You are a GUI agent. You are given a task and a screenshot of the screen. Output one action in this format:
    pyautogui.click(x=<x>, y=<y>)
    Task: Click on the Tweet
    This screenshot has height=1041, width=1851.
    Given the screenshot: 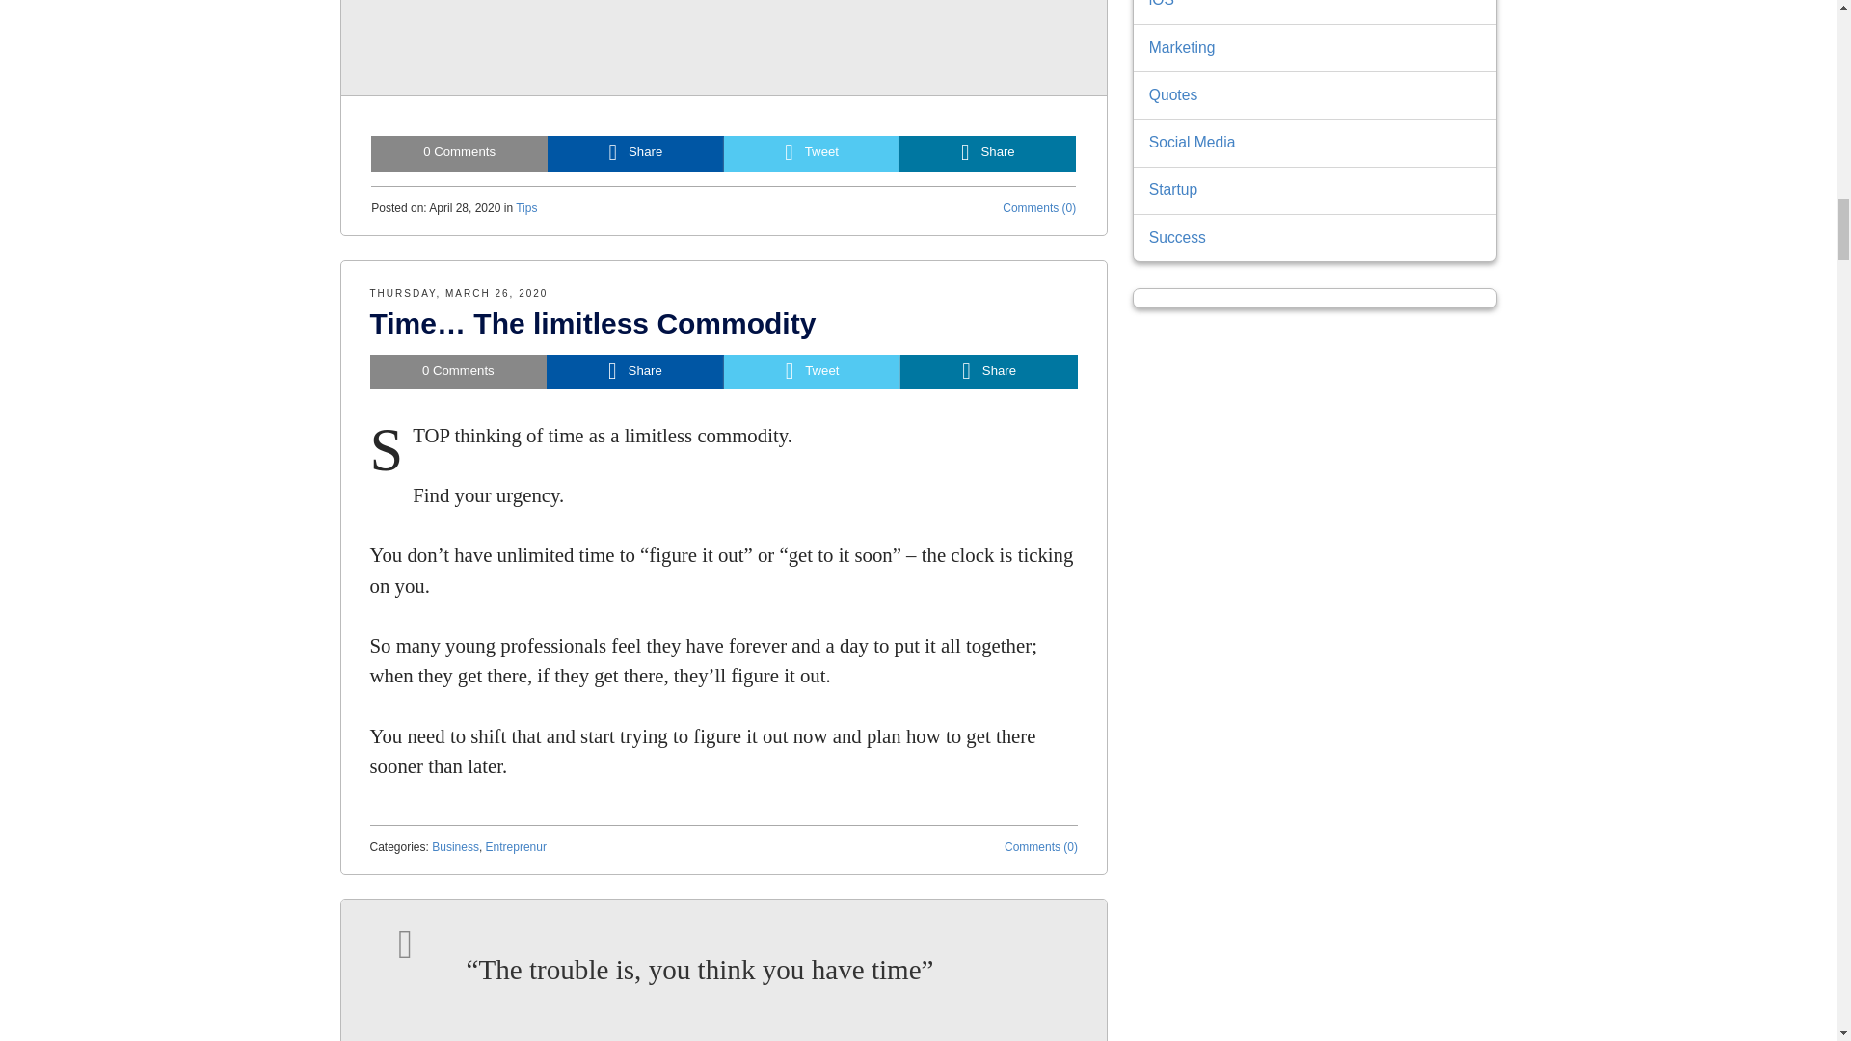 What is the action you would take?
    pyautogui.click(x=812, y=372)
    